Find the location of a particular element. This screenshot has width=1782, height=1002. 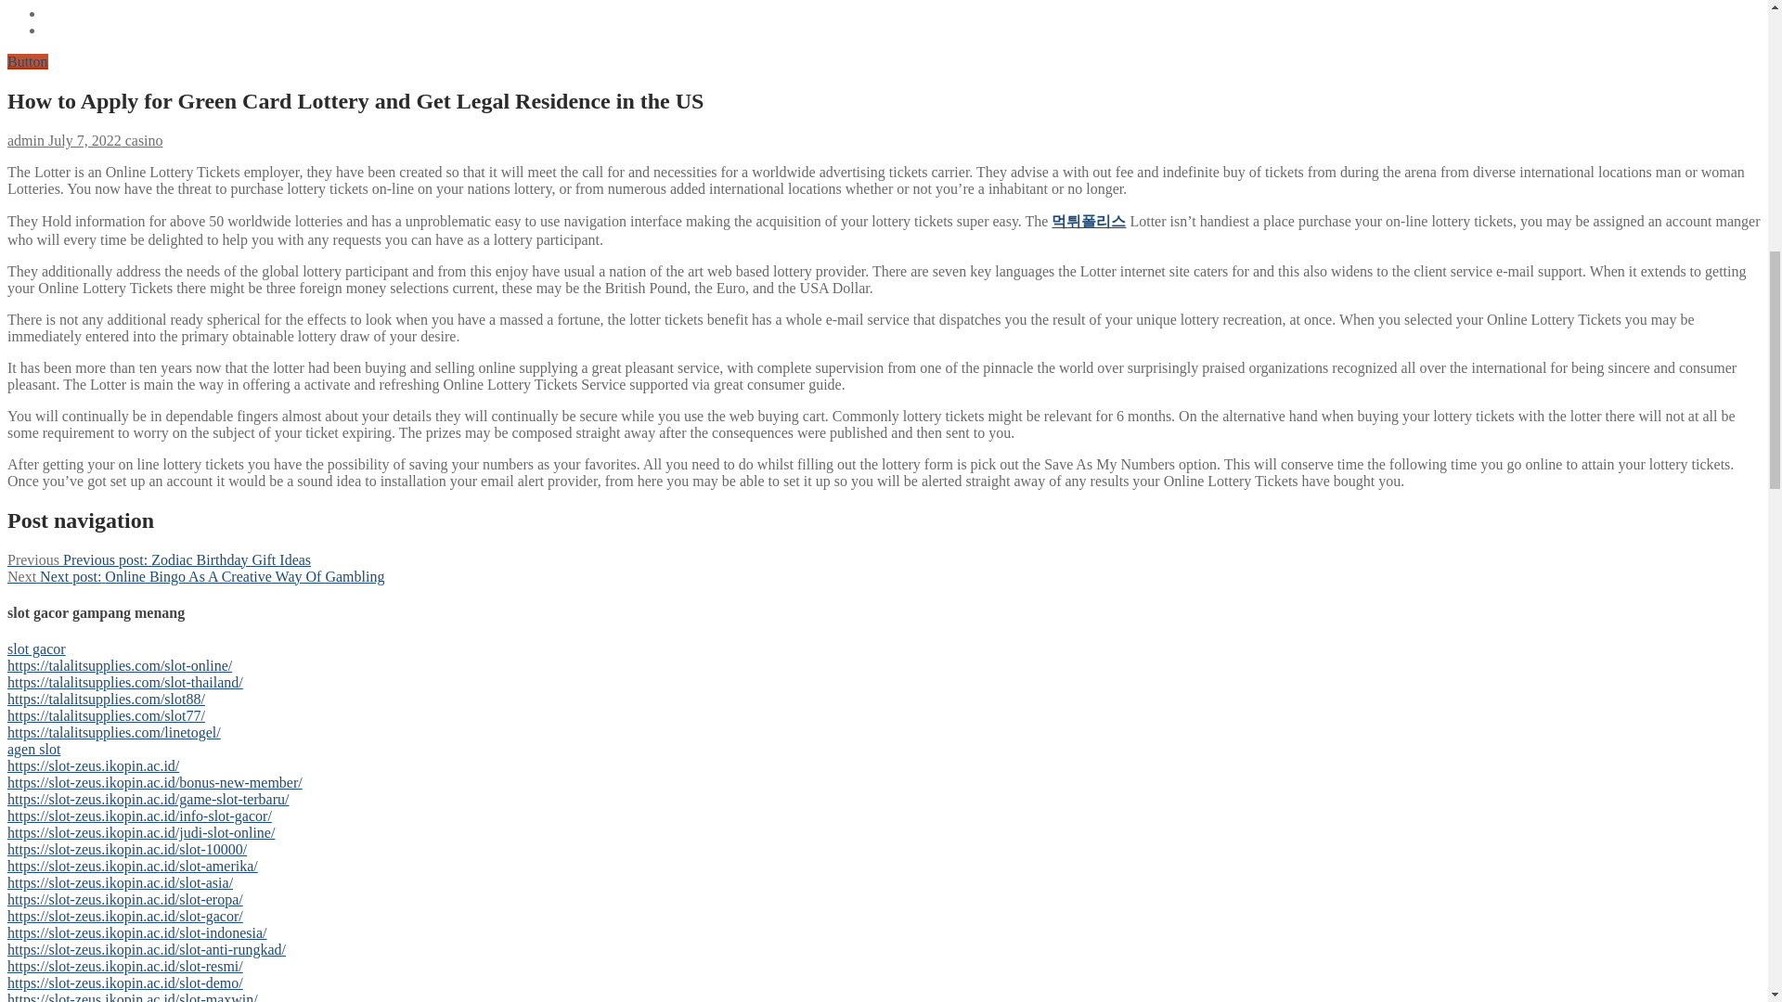

casino is located at coordinates (142, 139).